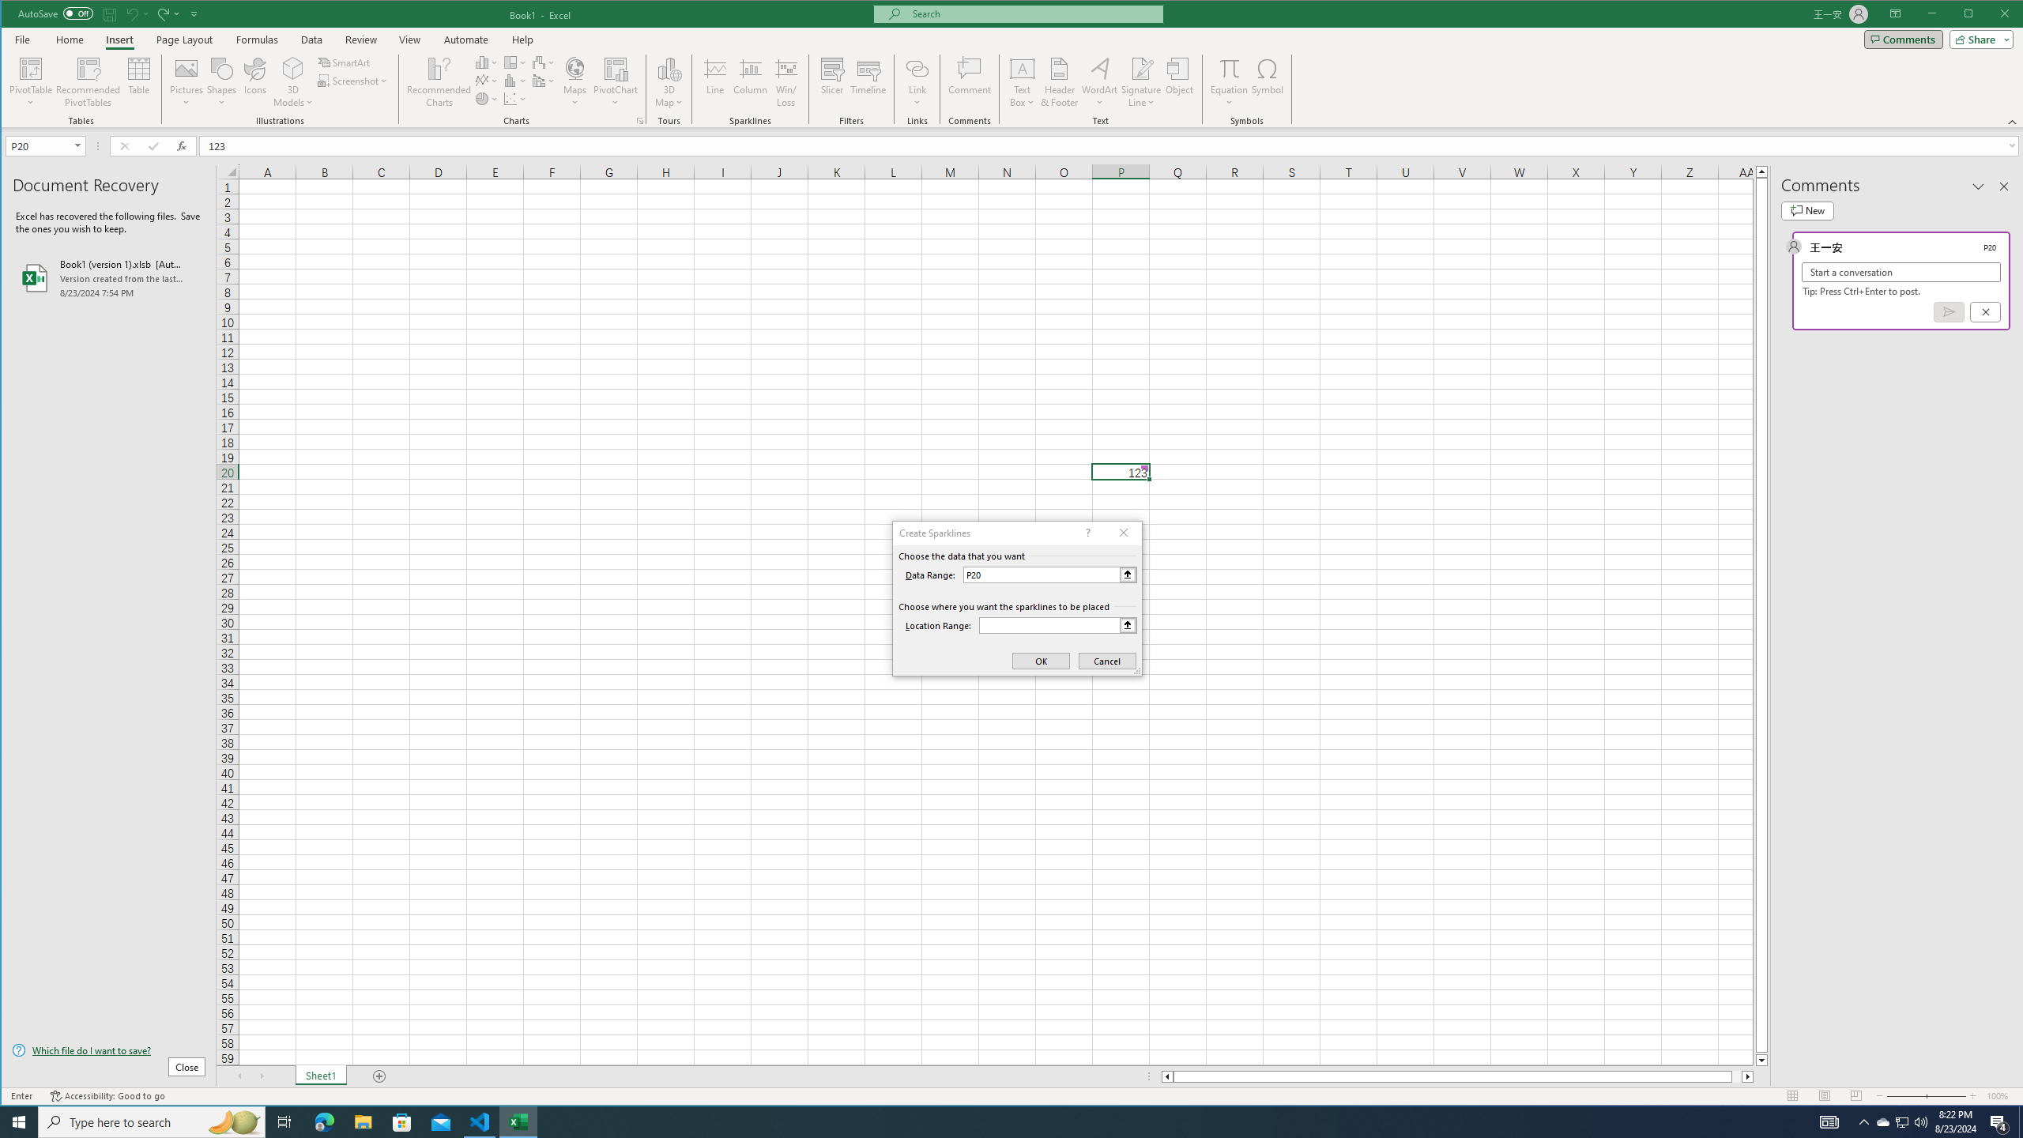  I want to click on Insert Column or Bar Chart, so click(487, 62).